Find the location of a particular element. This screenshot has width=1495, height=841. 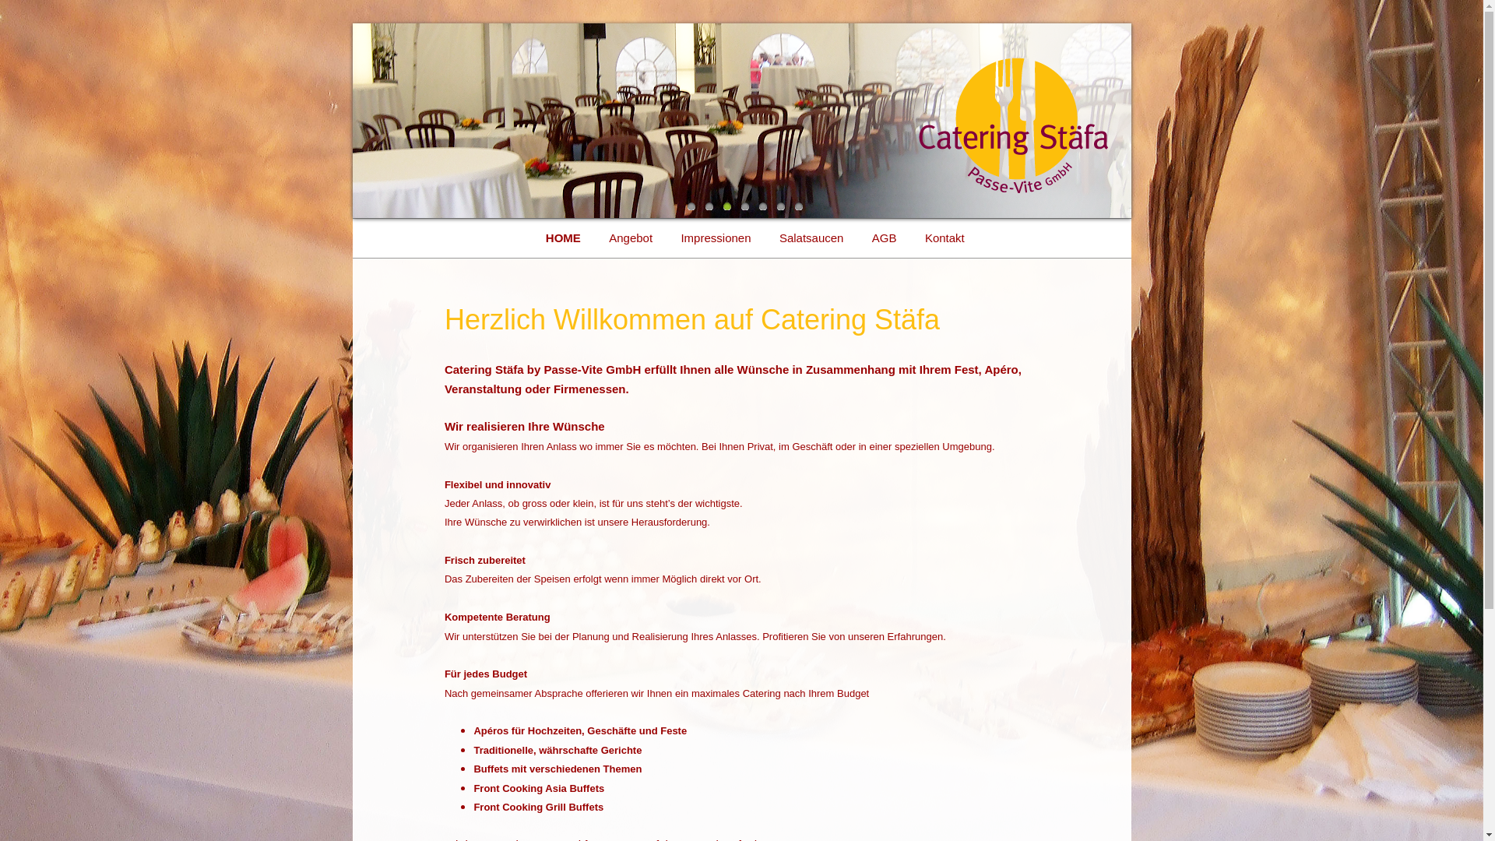

Salatsaucen is located at coordinates (811, 238).